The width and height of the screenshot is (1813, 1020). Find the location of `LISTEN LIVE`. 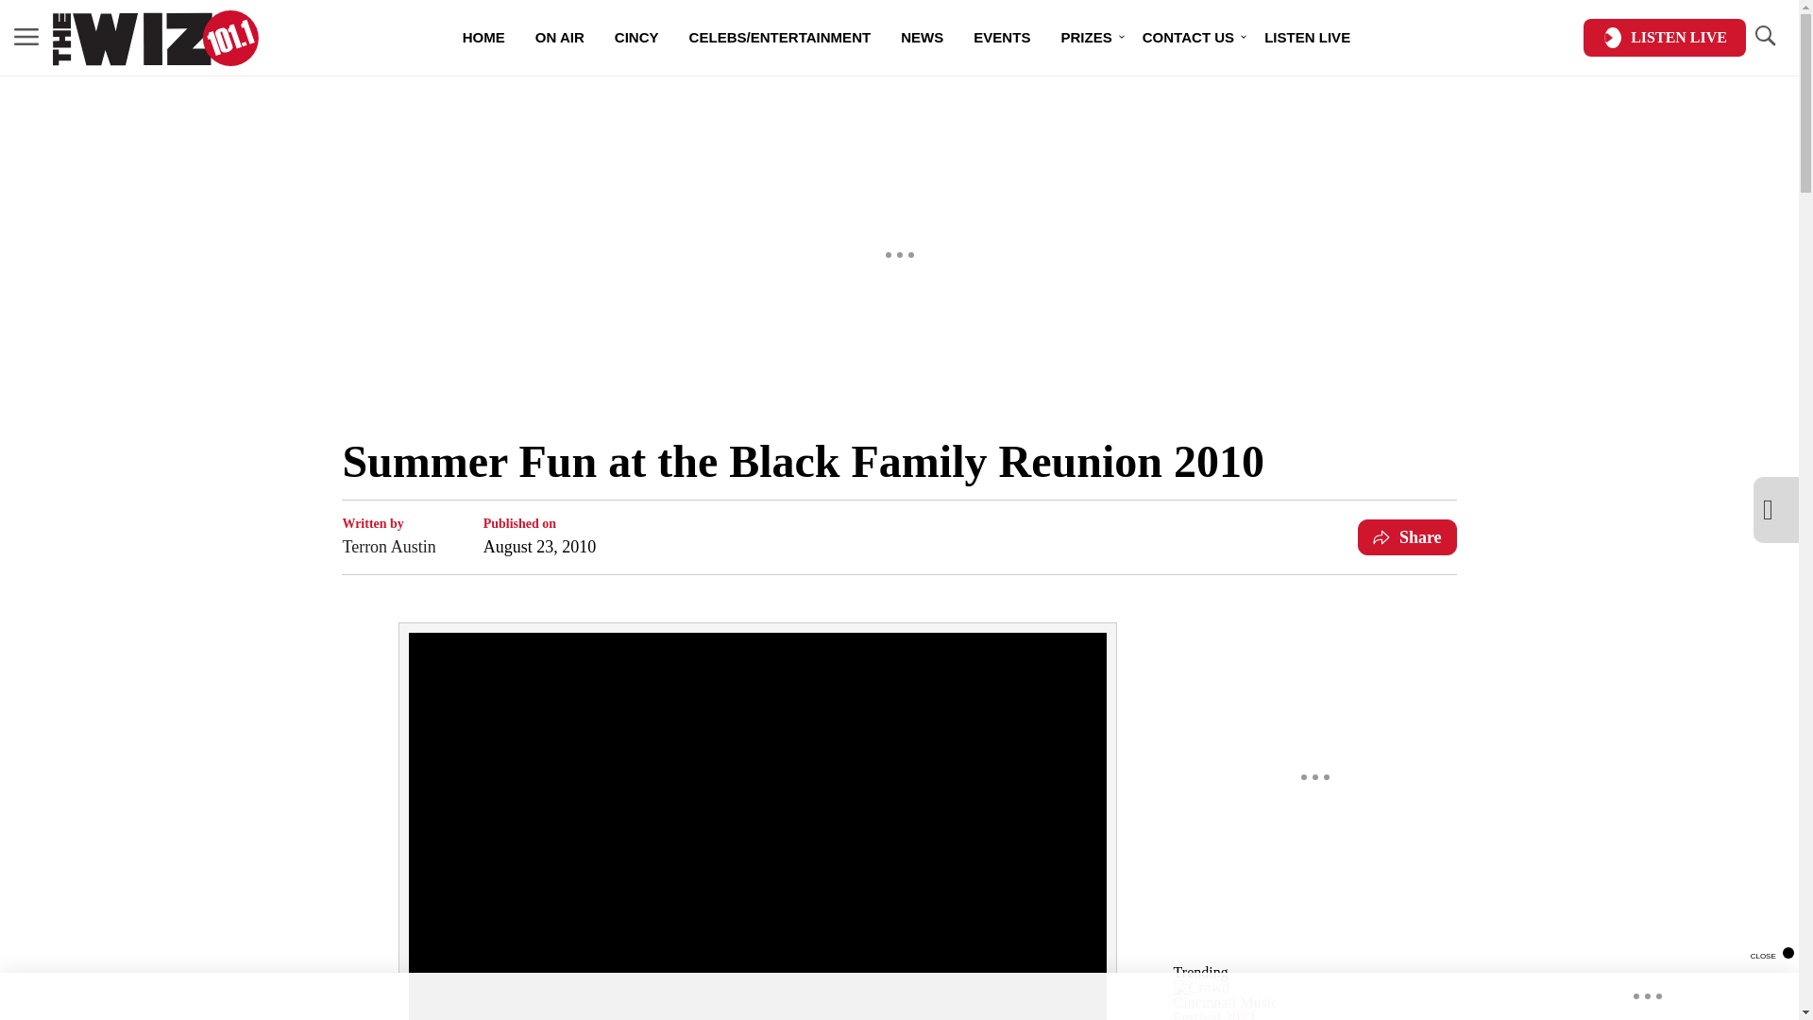

LISTEN LIVE is located at coordinates (1307, 38).